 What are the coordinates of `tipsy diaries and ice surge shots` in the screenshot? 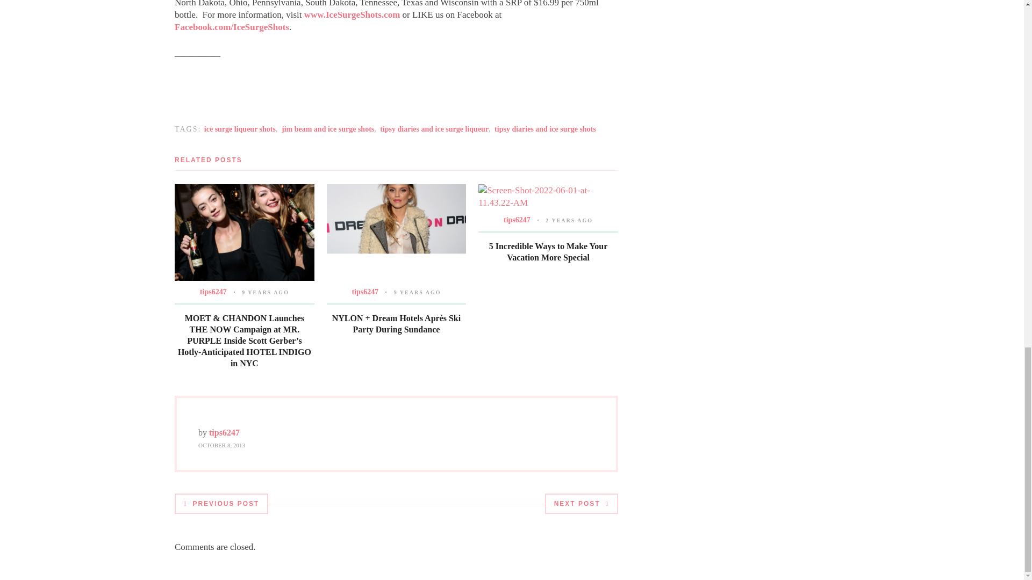 It's located at (545, 129).